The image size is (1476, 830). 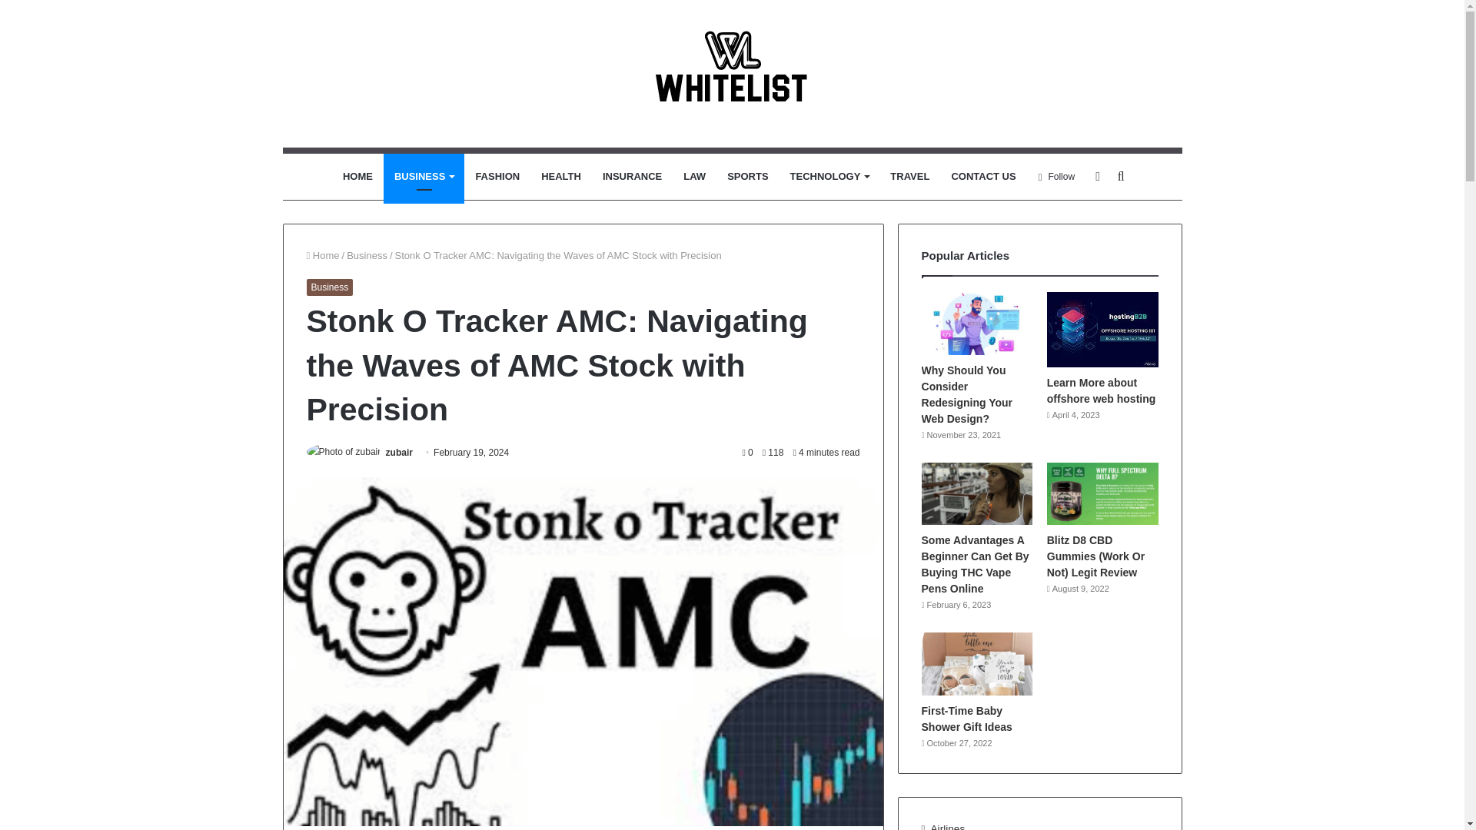 What do you see at coordinates (399, 453) in the screenshot?
I see `zubair` at bounding box center [399, 453].